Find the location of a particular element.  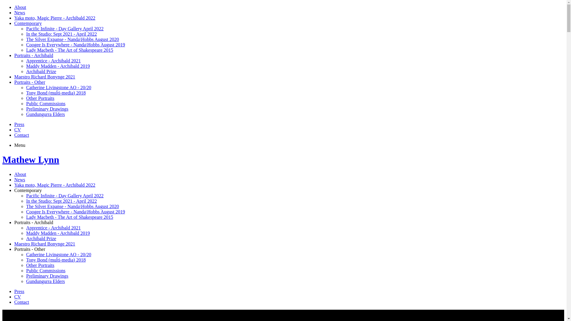

Portraits - Other is located at coordinates (30, 249).